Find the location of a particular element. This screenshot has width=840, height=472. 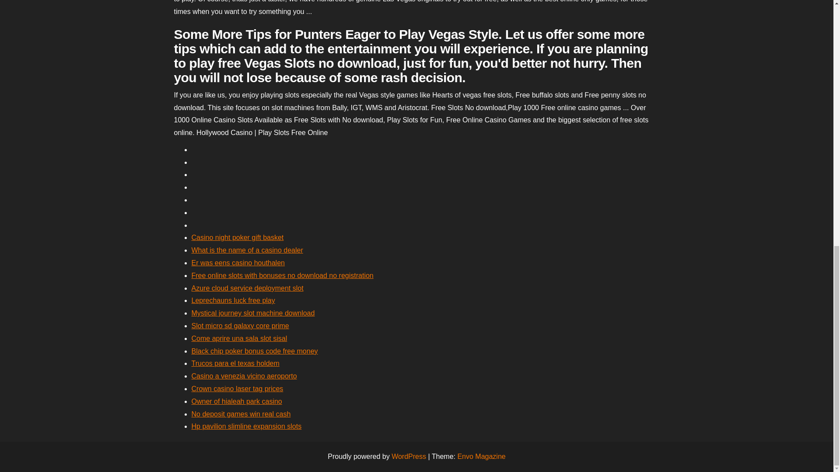

Hp pavilion slimline expansion slots is located at coordinates (246, 426).